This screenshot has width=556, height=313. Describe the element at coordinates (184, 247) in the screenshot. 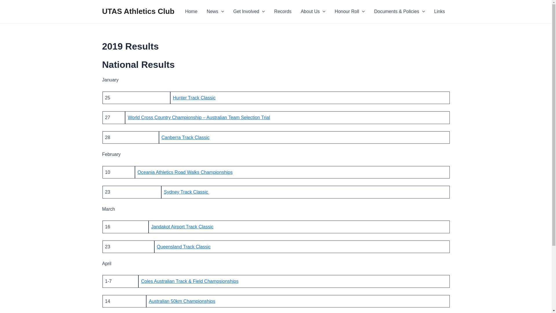

I see `Queensland Track Classic` at that location.